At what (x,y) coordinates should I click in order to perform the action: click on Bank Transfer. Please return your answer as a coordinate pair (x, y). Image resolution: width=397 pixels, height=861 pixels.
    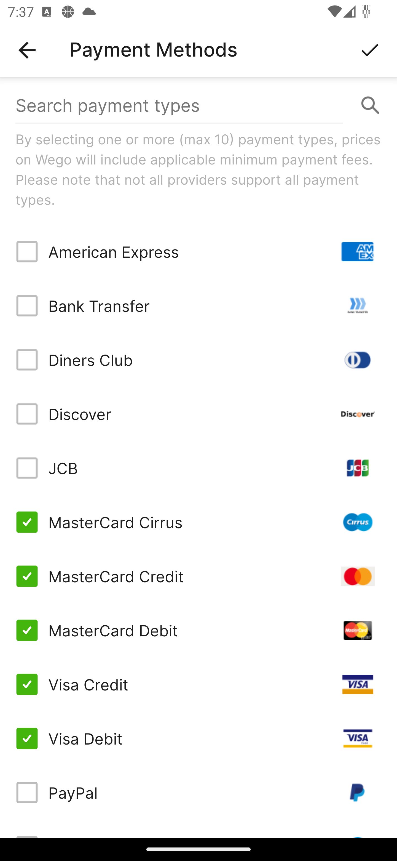
    Looking at the image, I should click on (198, 306).